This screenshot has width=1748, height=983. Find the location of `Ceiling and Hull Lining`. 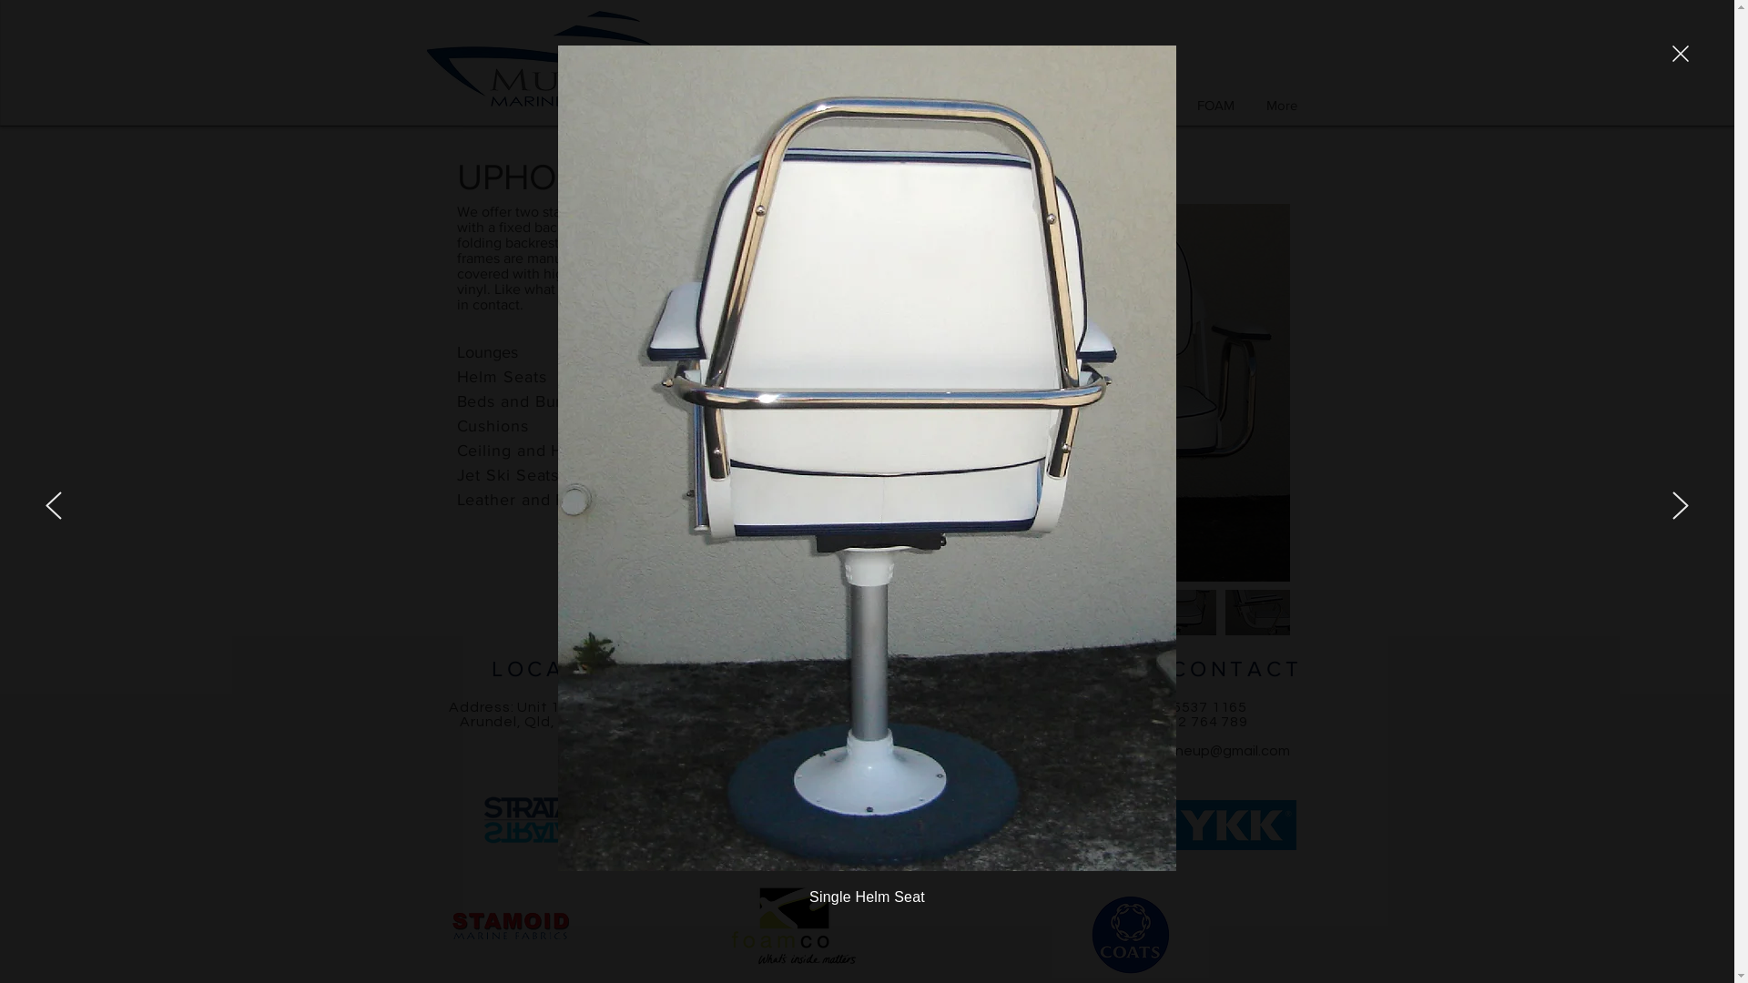

Ceiling and Hull Lining is located at coordinates (546, 450).